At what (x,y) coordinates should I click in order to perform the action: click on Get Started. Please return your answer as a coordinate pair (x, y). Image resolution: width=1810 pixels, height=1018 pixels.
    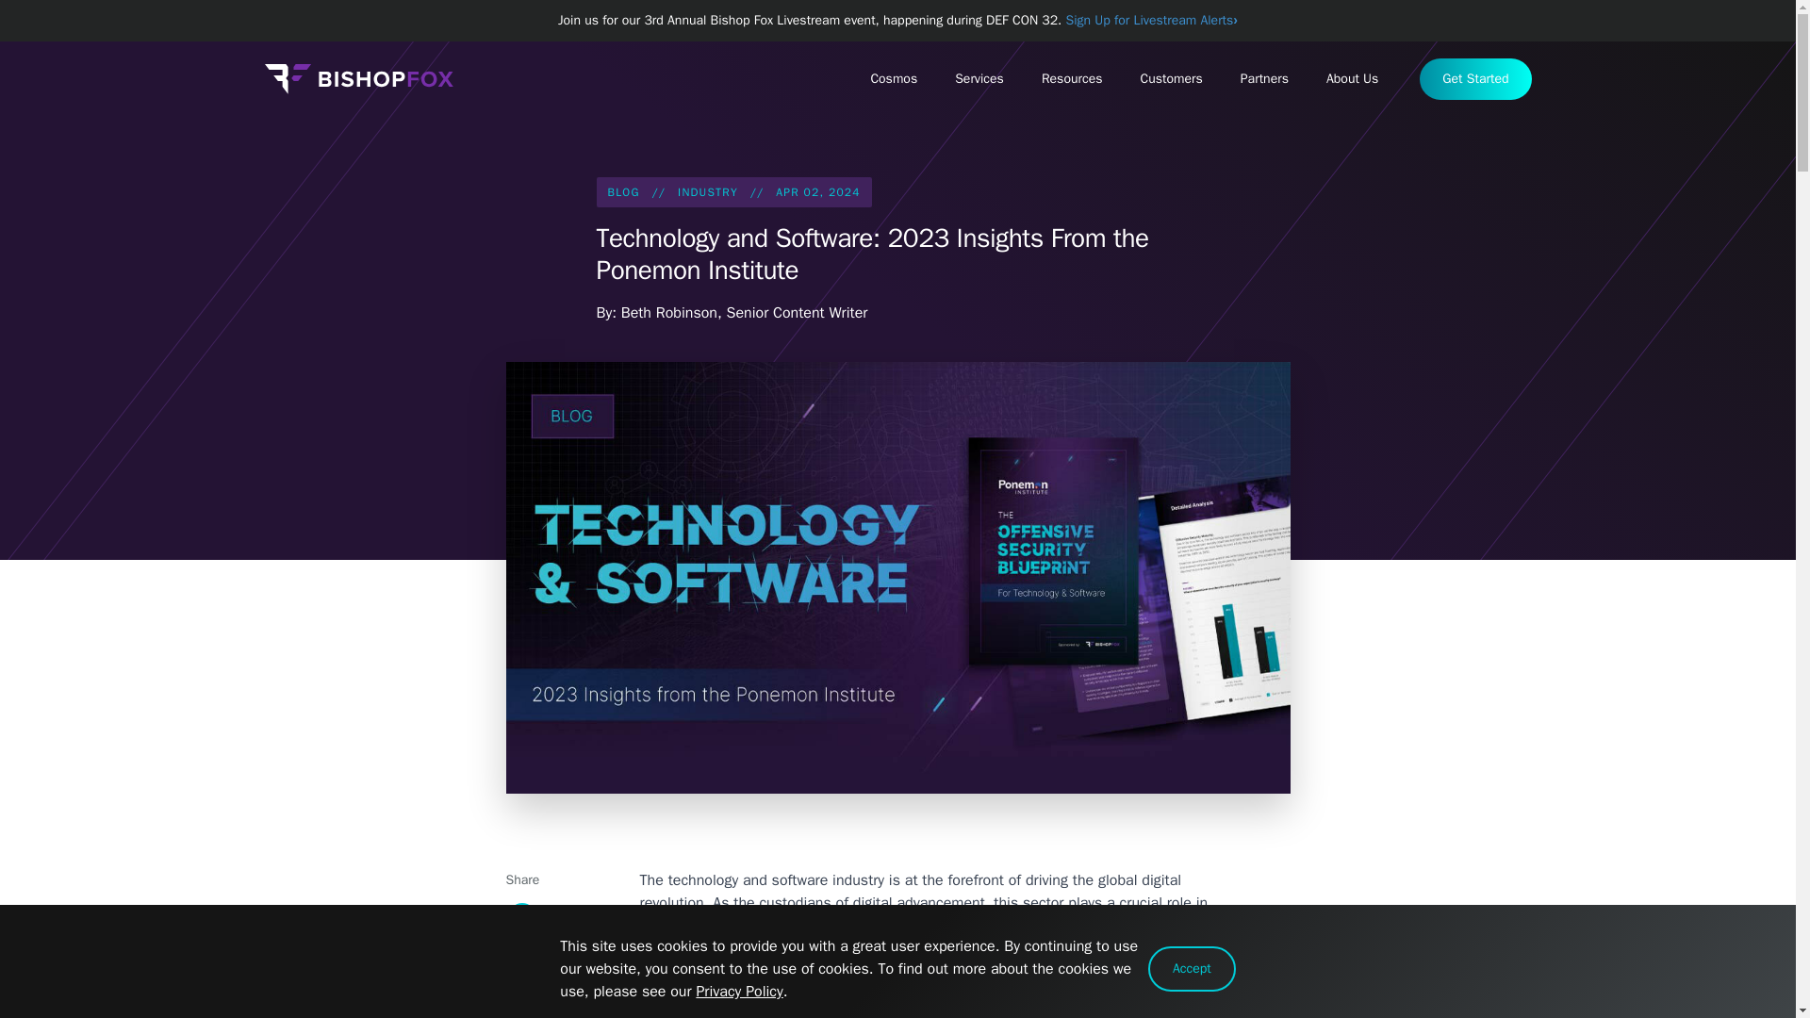
    Looking at the image, I should click on (1474, 78).